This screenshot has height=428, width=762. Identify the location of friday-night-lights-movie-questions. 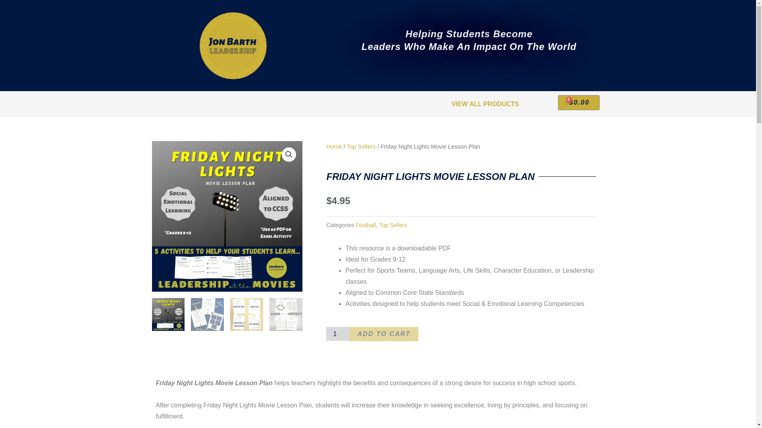
(227, 216).